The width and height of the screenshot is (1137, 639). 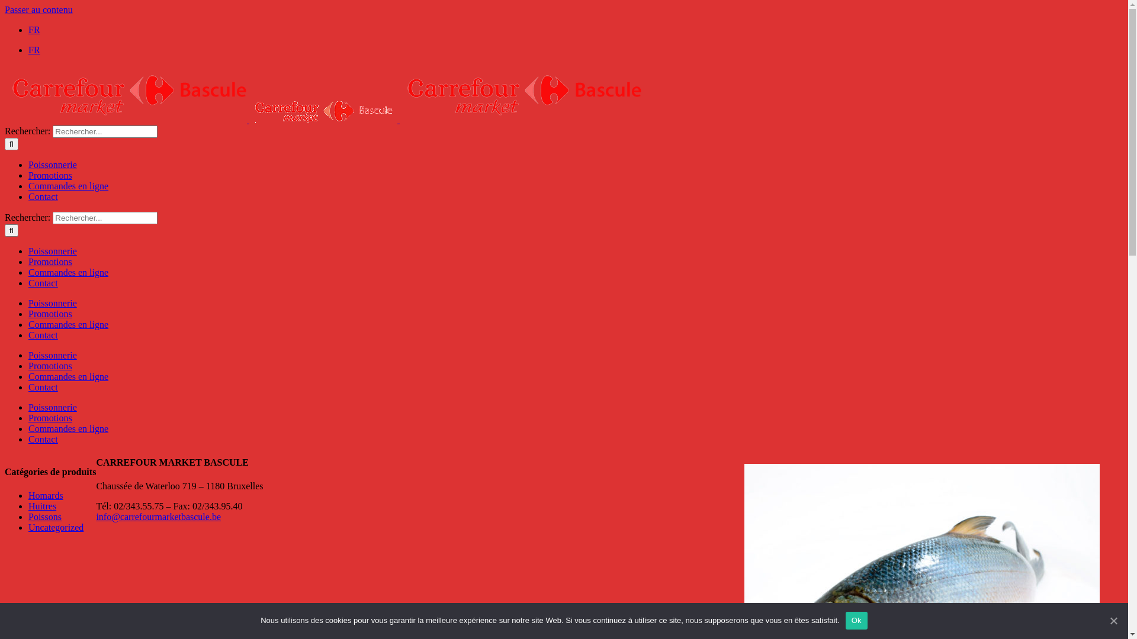 I want to click on Contact, so click(x=43, y=196).